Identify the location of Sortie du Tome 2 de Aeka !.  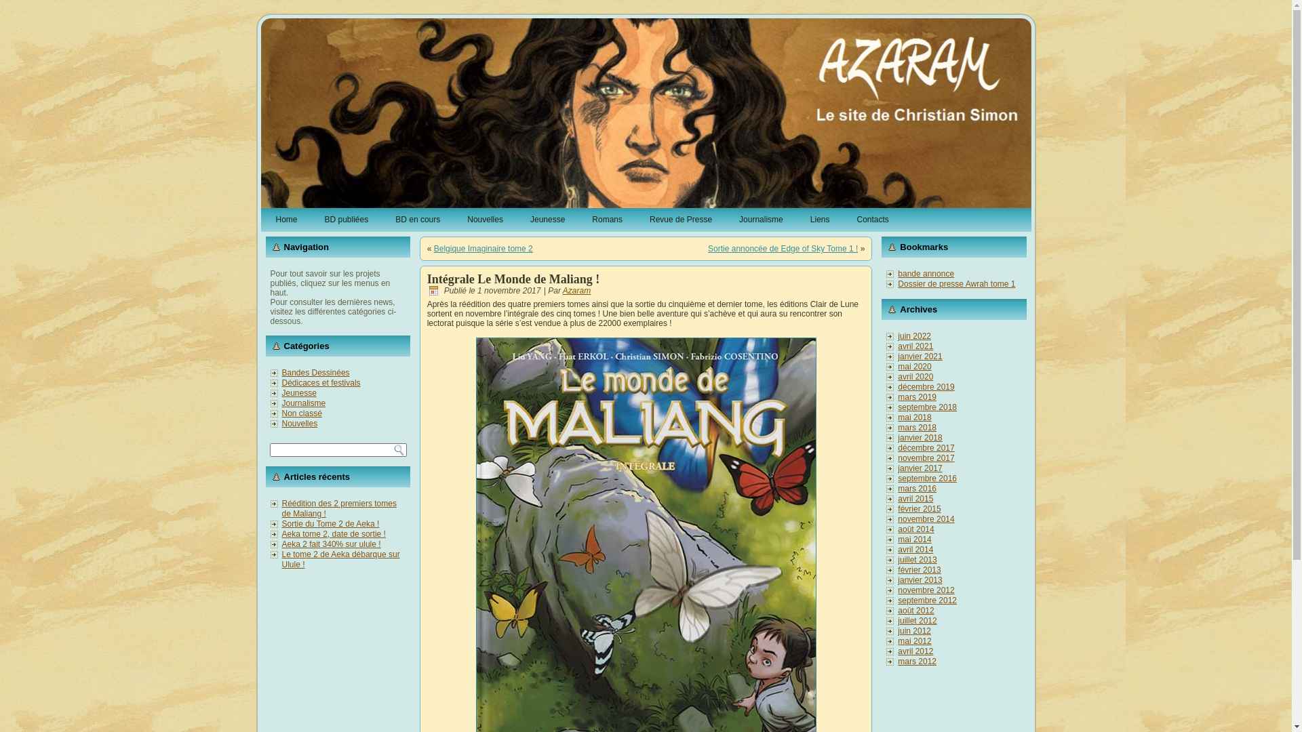
(331, 524).